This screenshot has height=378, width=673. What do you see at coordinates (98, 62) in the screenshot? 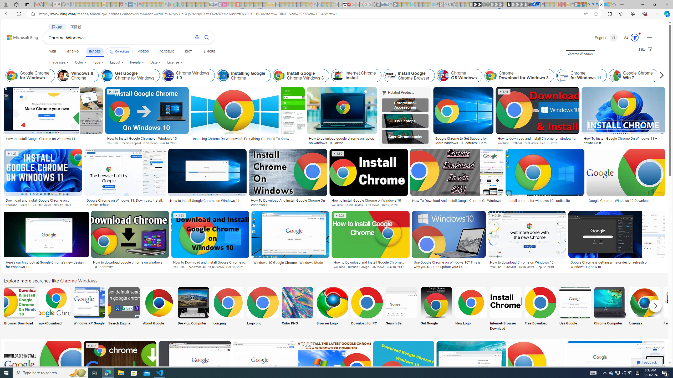
I see `Type` at bounding box center [98, 62].